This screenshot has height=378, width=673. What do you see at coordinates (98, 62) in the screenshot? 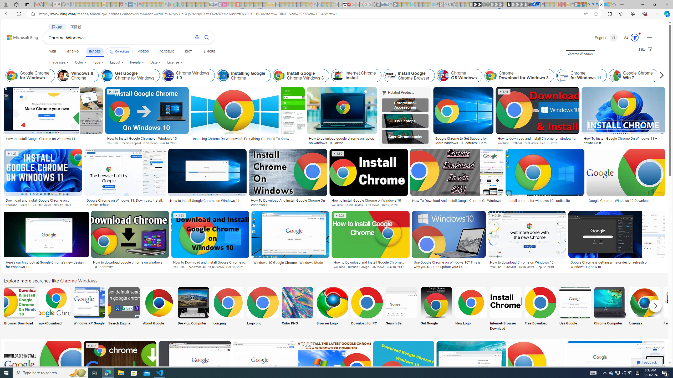
I see `Type` at bounding box center [98, 62].